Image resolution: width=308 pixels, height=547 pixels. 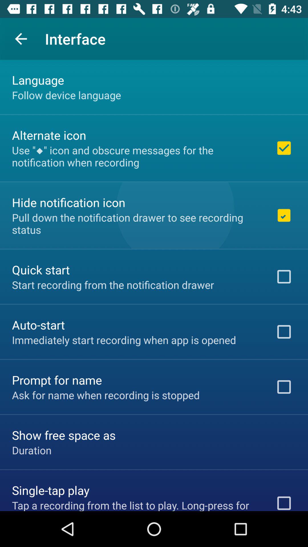 I want to click on click item to the left of interface item, so click(x=21, y=39).